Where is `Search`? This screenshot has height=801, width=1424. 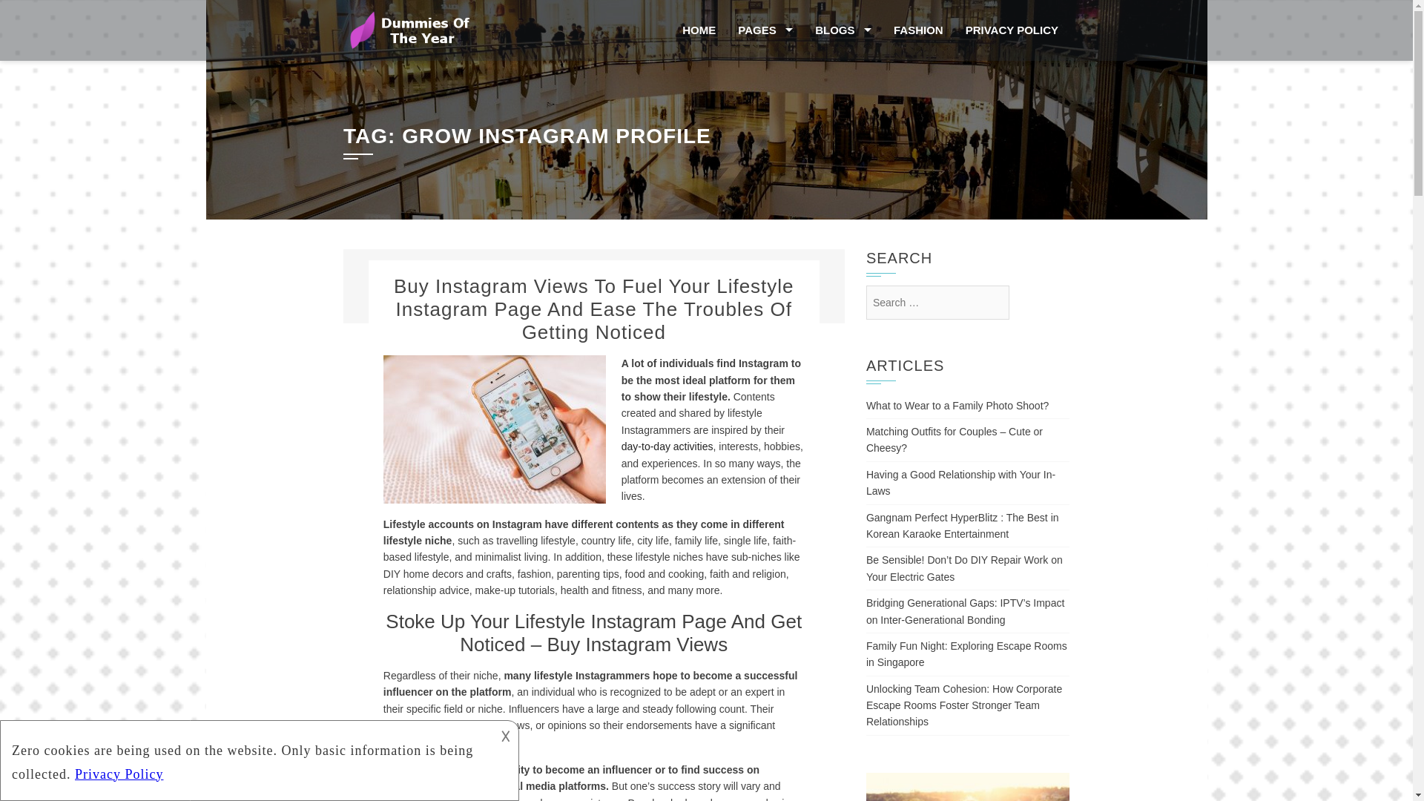 Search is located at coordinates (39, 17).